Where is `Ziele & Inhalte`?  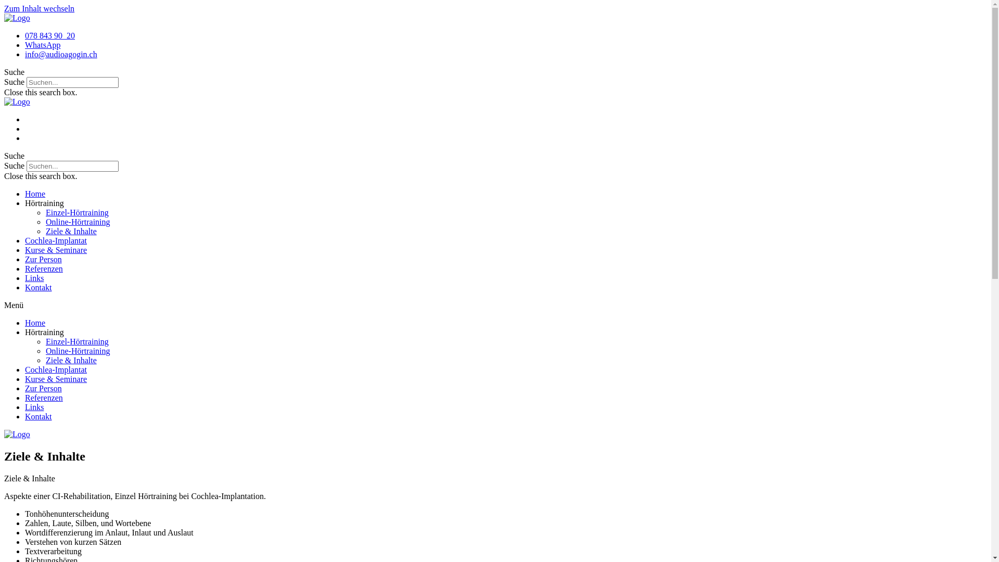 Ziele & Inhalte is located at coordinates (71, 231).